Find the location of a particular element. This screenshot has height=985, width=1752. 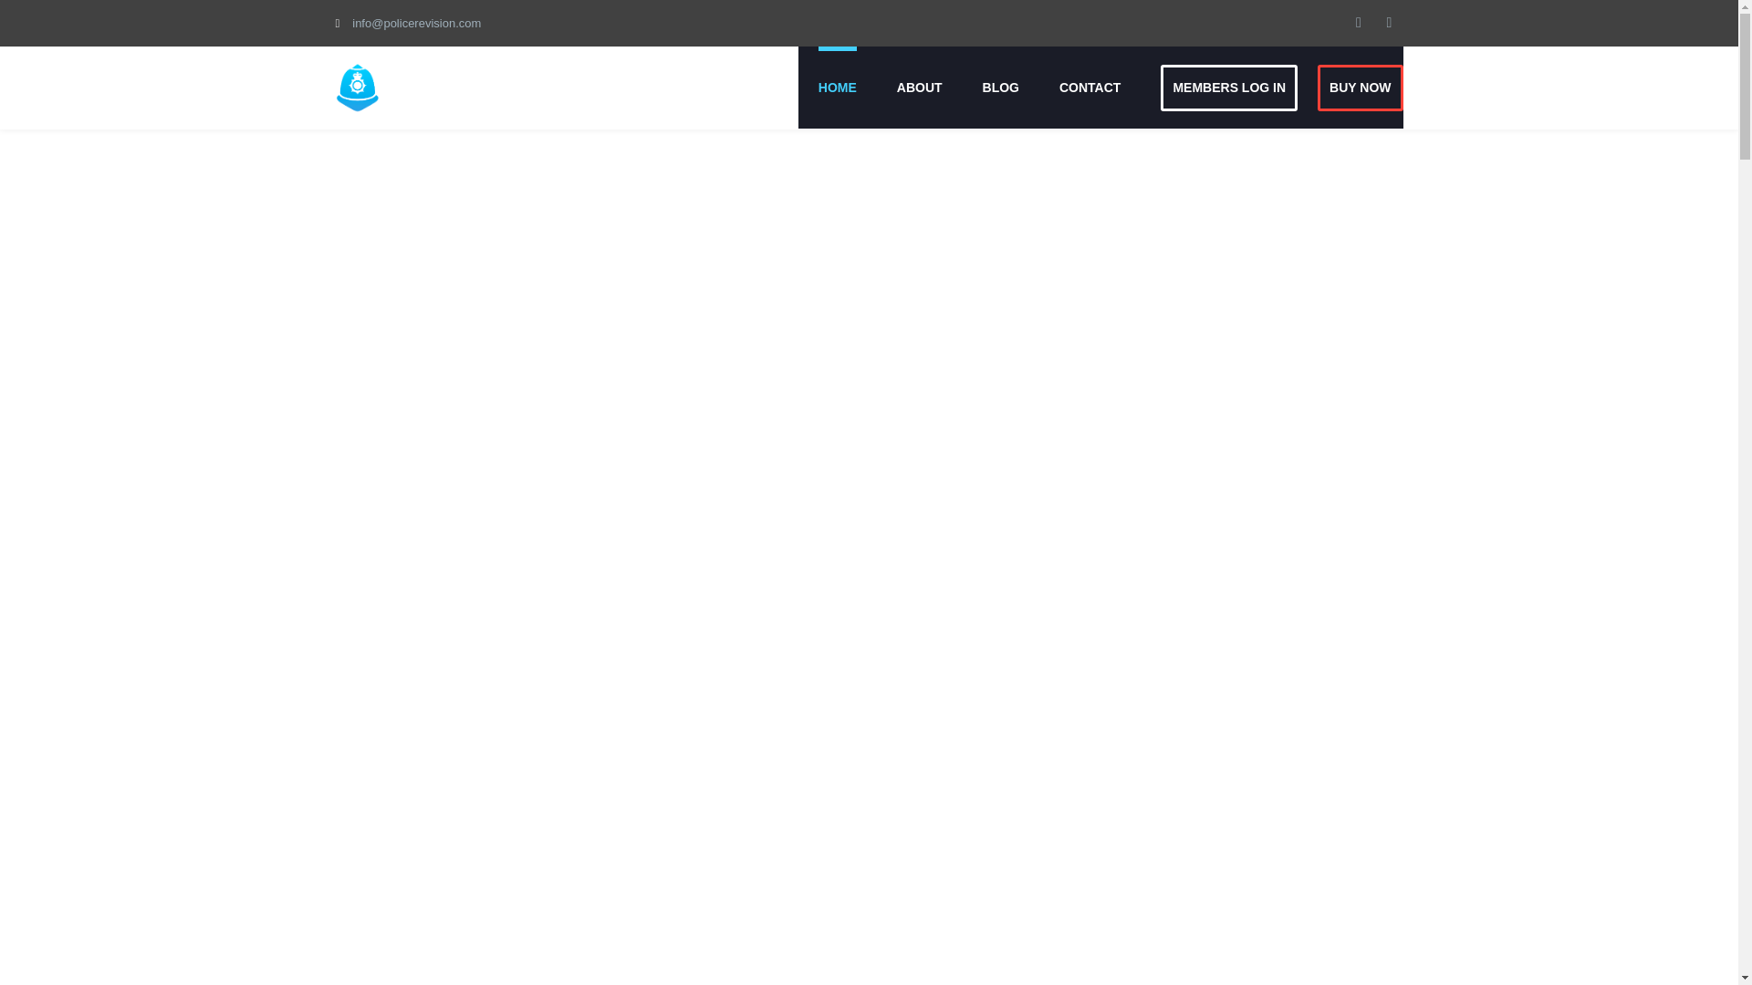

Police Revision is located at coordinates (427, 88).